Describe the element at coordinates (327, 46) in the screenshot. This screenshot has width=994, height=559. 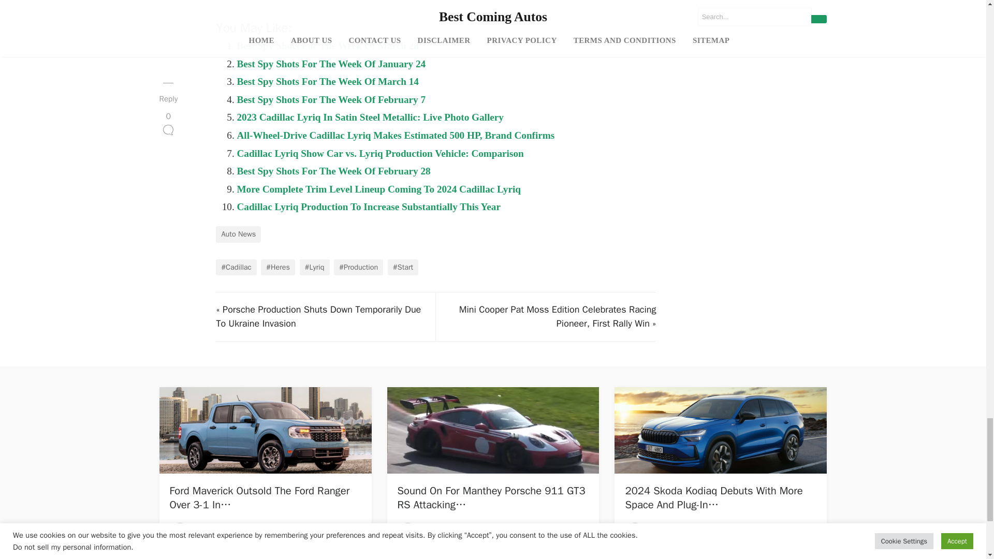
I see `Best Spy Shots For The Week Of March 28` at that location.